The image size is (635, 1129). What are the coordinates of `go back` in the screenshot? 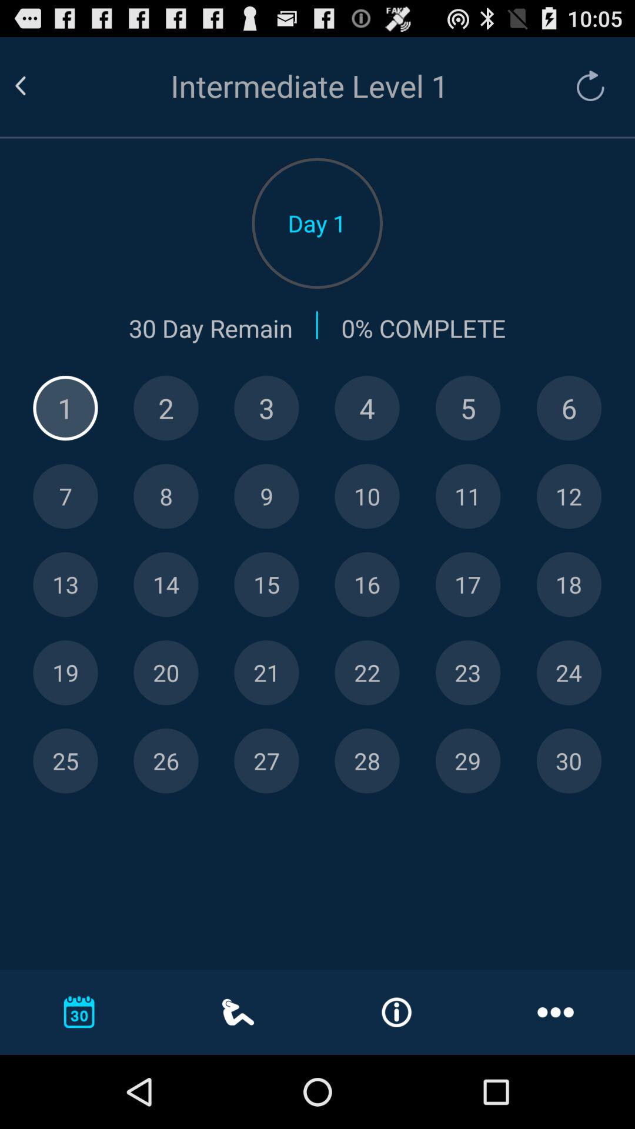 It's located at (35, 86).